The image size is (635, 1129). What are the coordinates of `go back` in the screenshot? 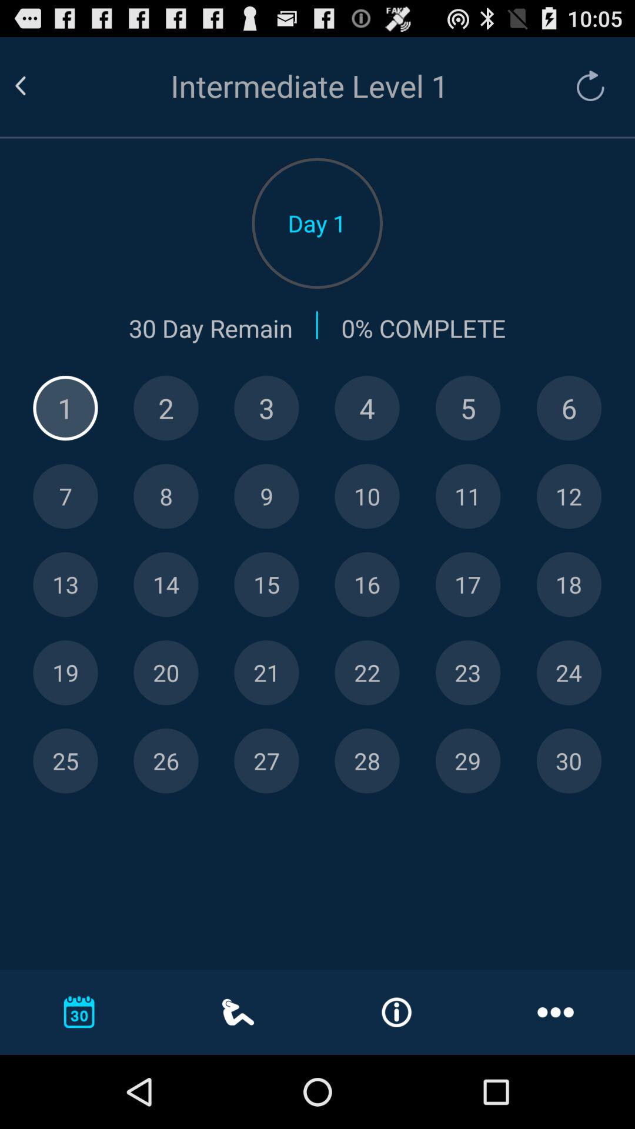 It's located at (35, 86).